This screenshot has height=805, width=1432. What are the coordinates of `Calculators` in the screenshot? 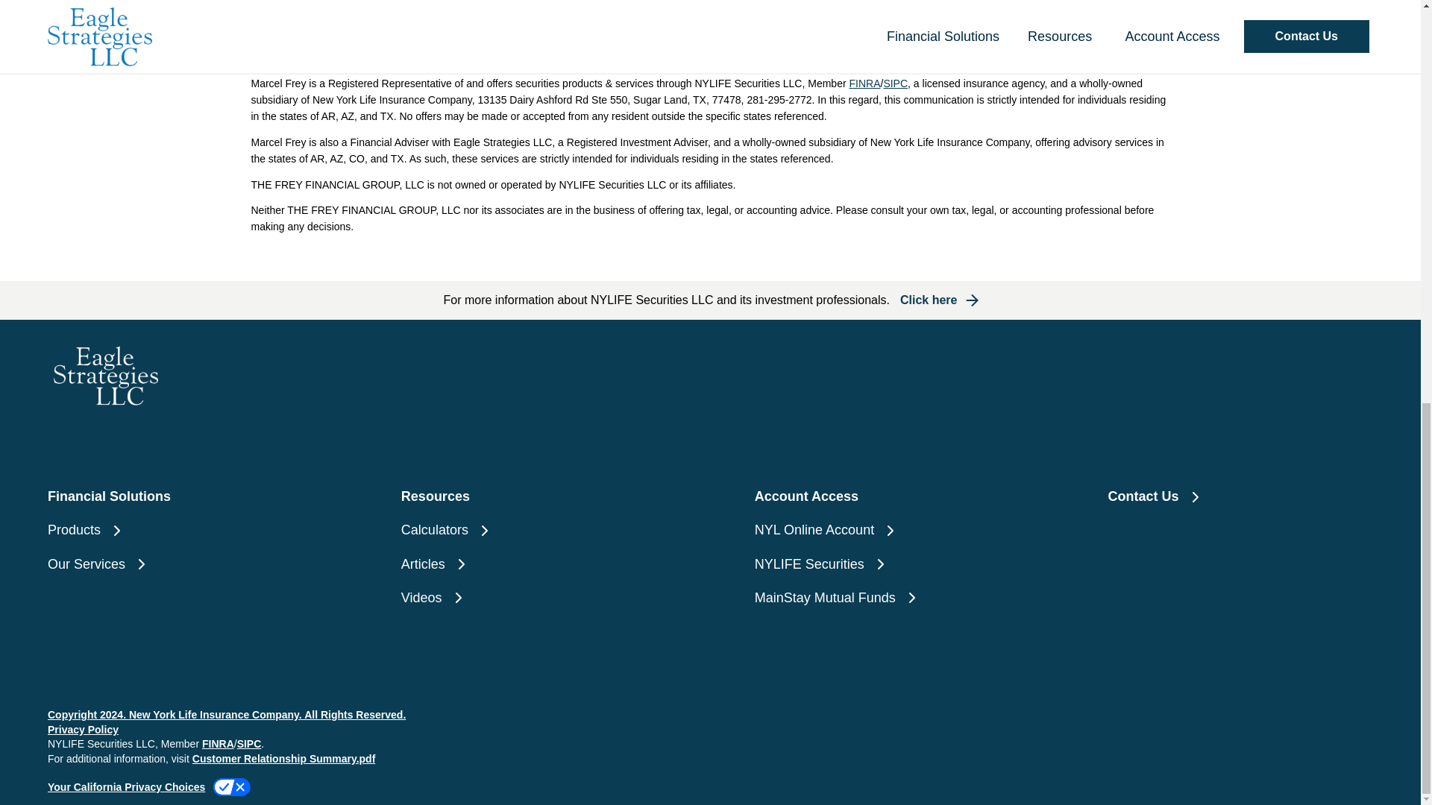 It's located at (533, 529).